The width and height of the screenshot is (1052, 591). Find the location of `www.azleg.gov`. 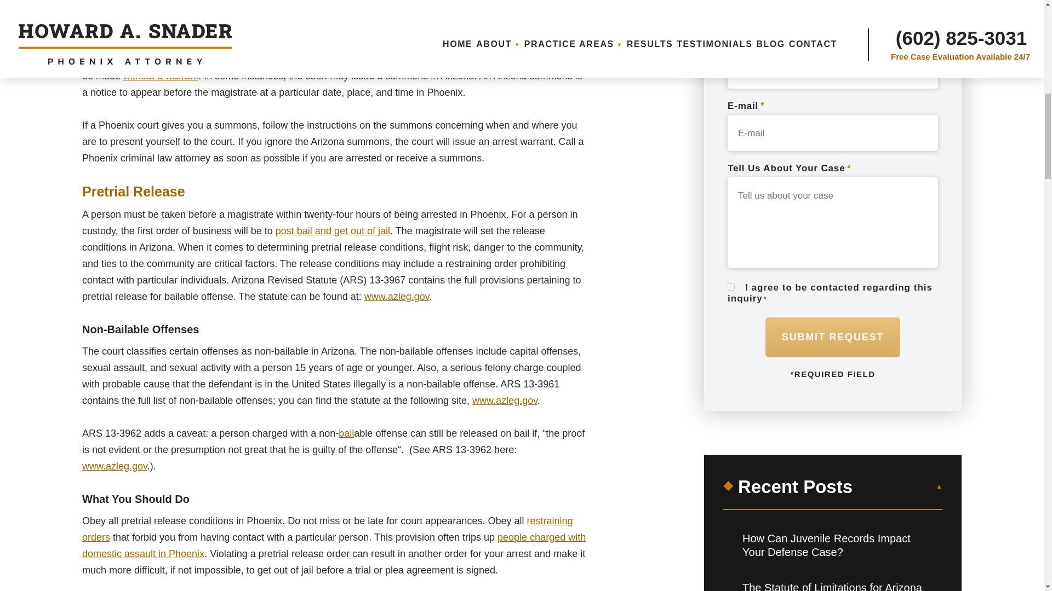

www.azleg.gov is located at coordinates (397, 297).